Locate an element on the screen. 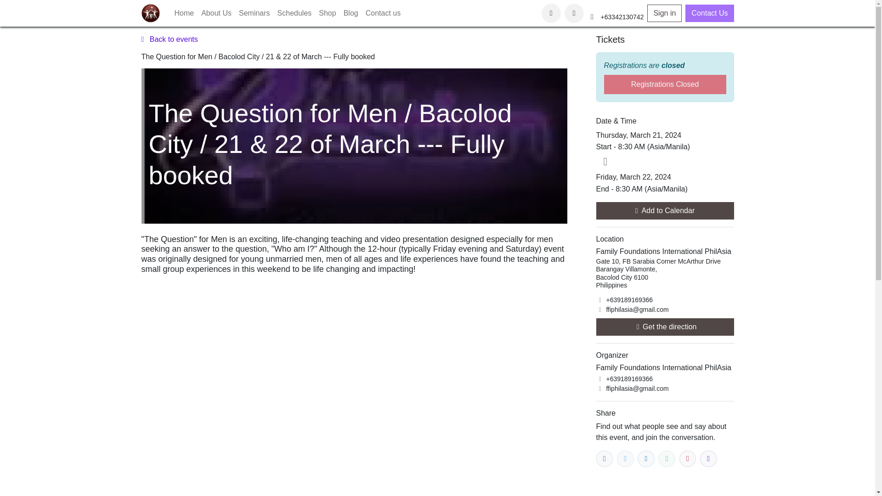 This screenshot has height=496, width=882. Search is located at coordinates (574, 13).